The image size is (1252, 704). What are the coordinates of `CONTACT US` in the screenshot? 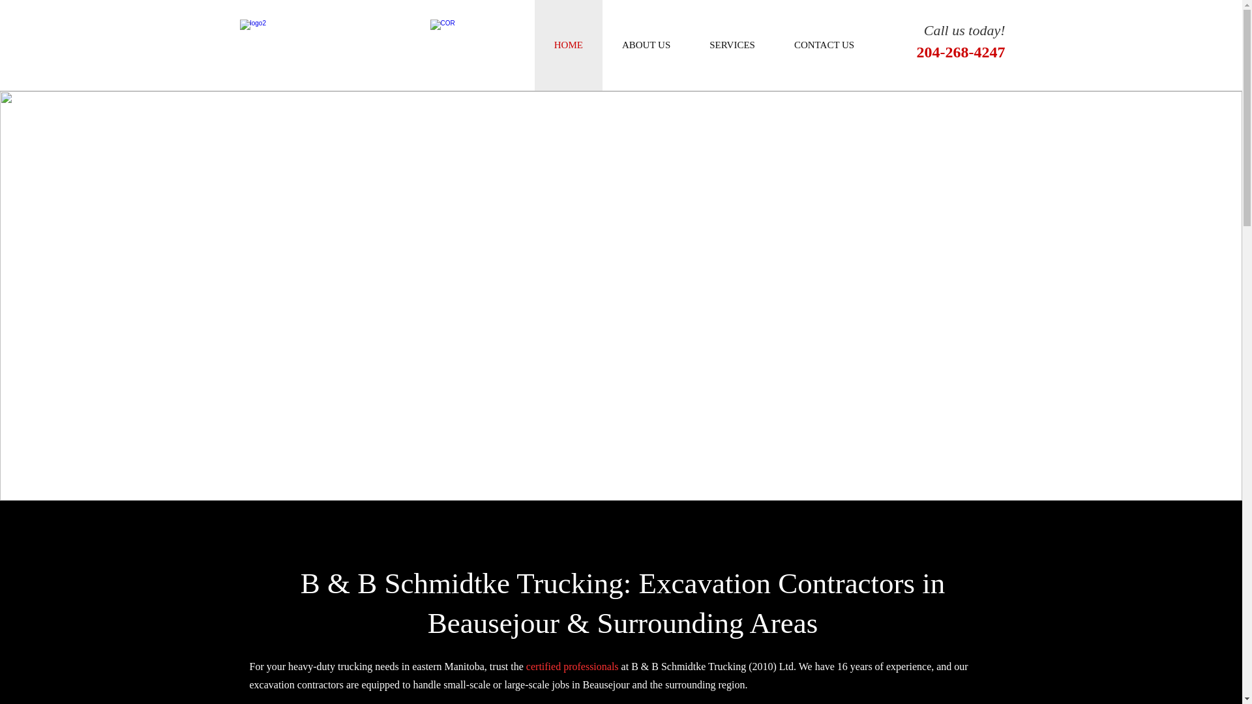 It's located at (824, 46).